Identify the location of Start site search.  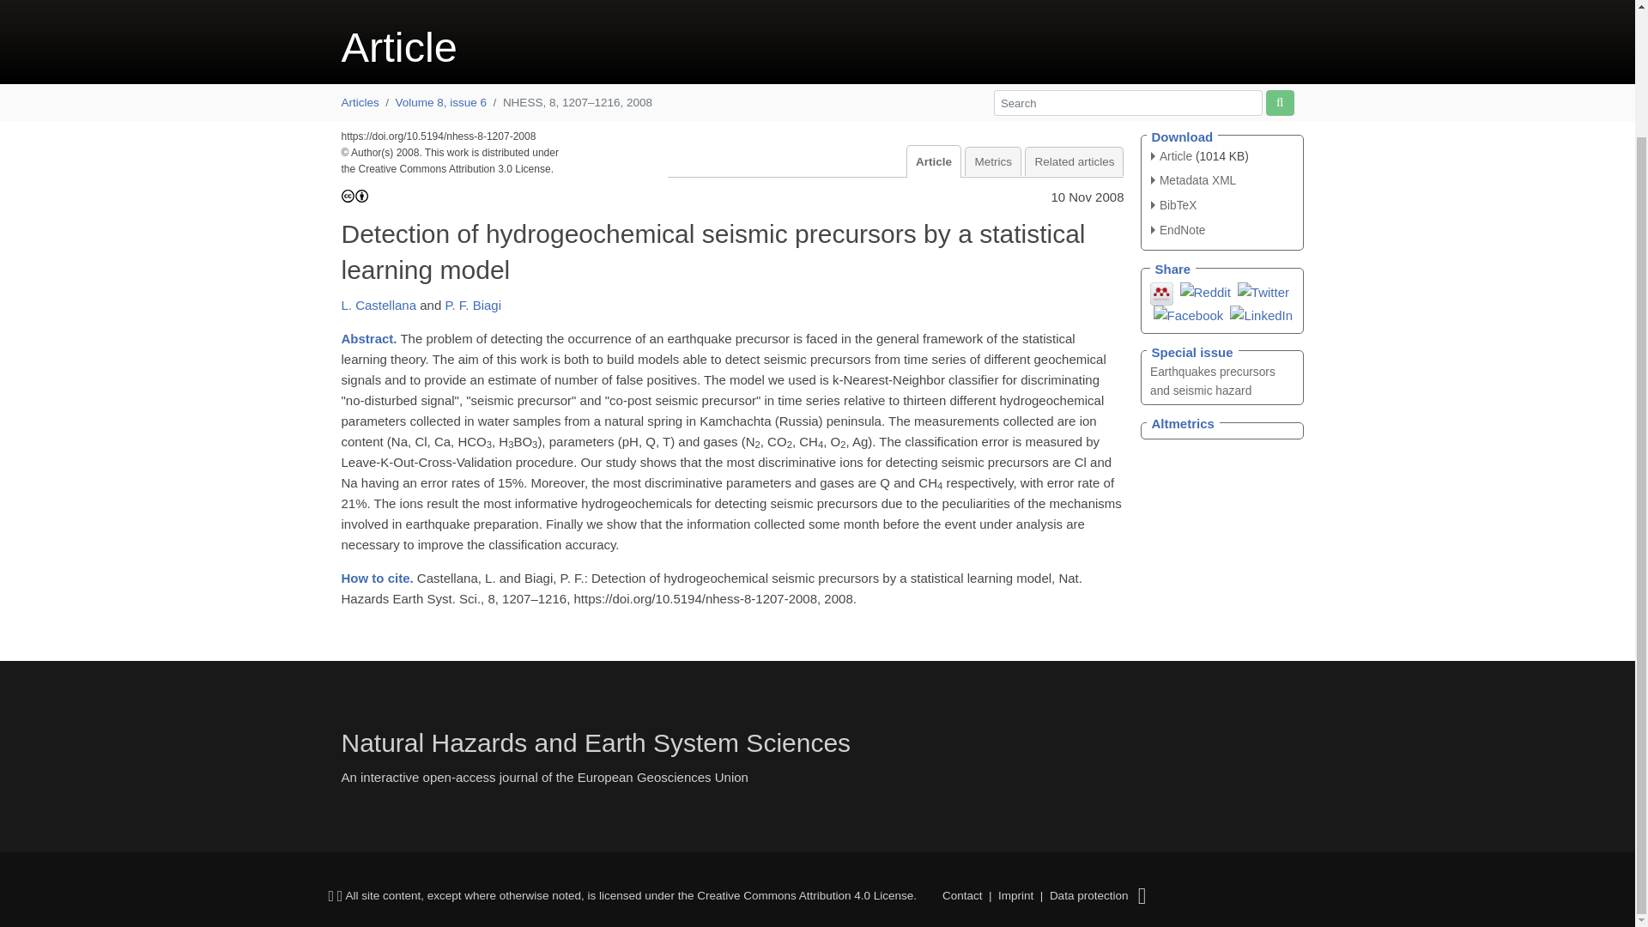
(1279, 101).